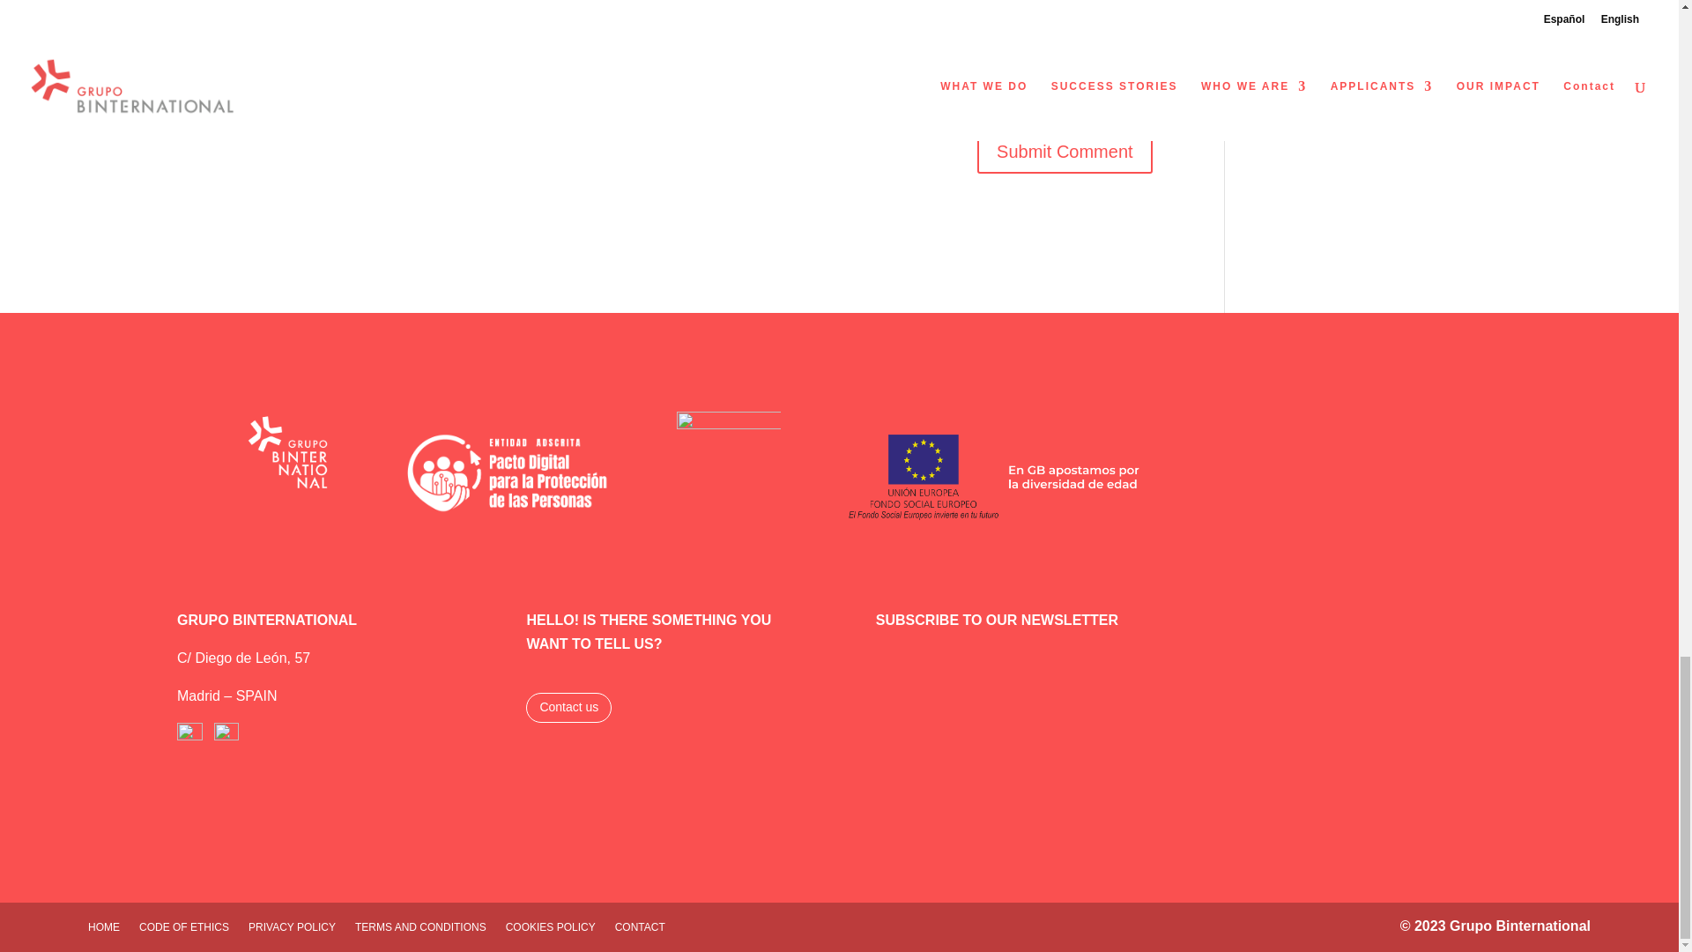 This screenshot has height=952, width=1692. I want to click on Form 1, so click(1189, 755).